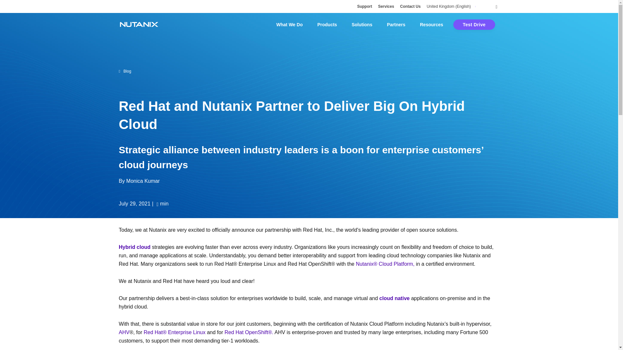 This screenshot has height=350, width=623. Describe the element at coordinates (327, 25) in the screenshot. I see `Products` at that location.